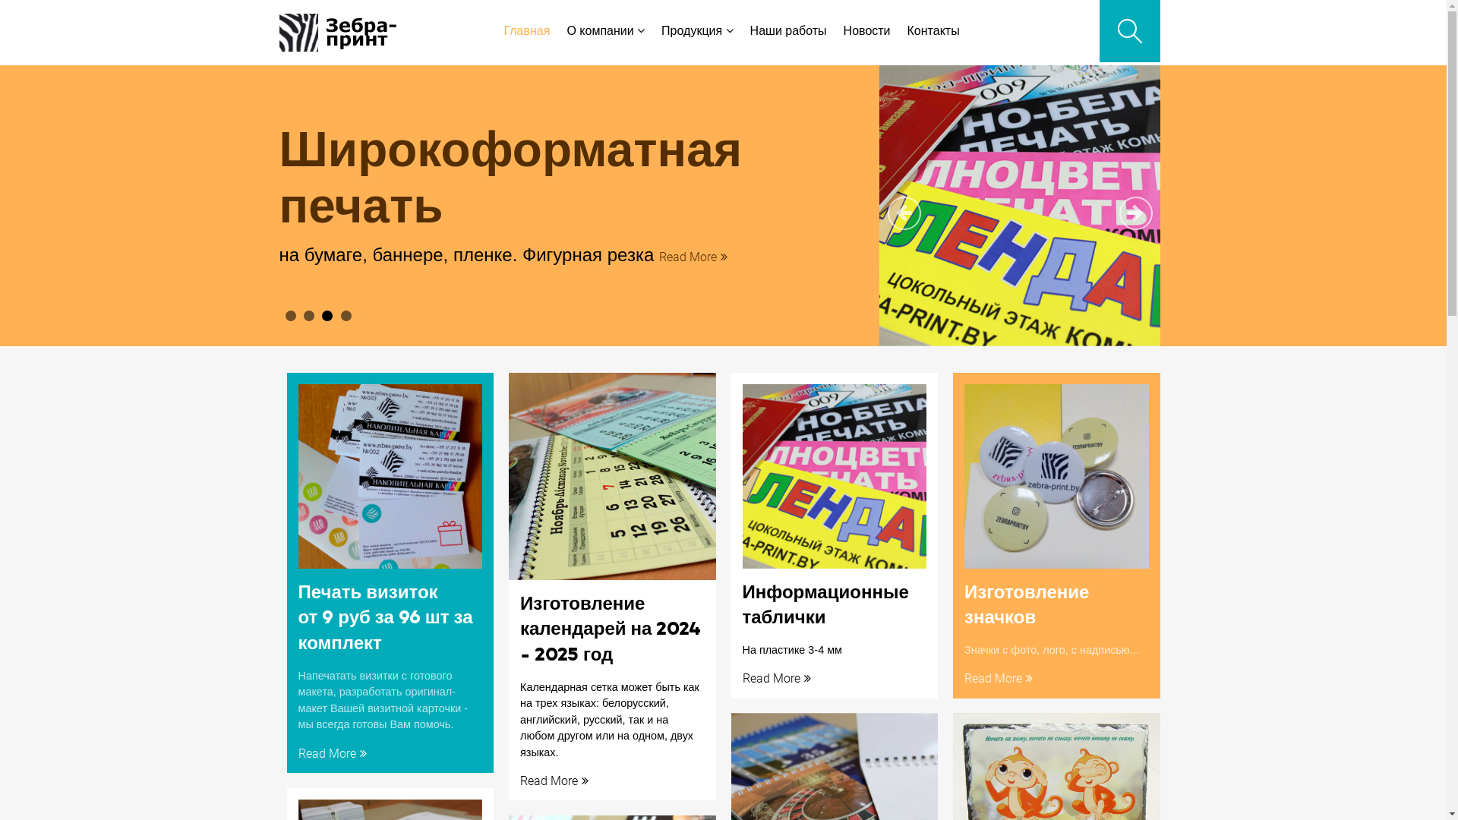 The width and height of the screenshot is (1458, 820). I want to click on Read More, so click(556, 781).